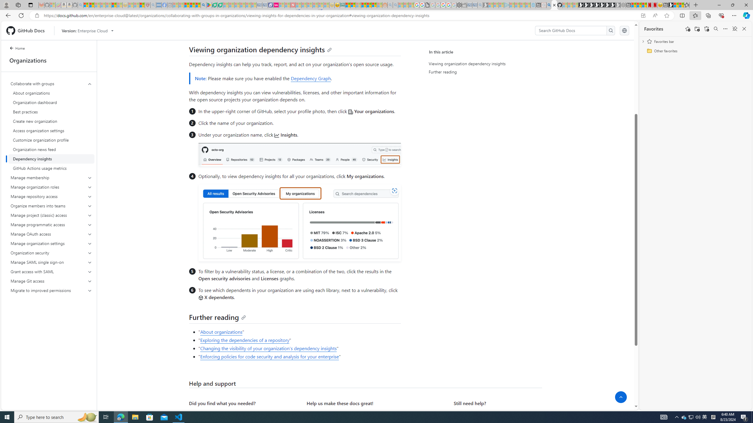 This screenshot has width=753, height=423. What do you see at coordinates (51, 253) in the screenshot?
I see `Organization security` at bounding box center [51, 253].